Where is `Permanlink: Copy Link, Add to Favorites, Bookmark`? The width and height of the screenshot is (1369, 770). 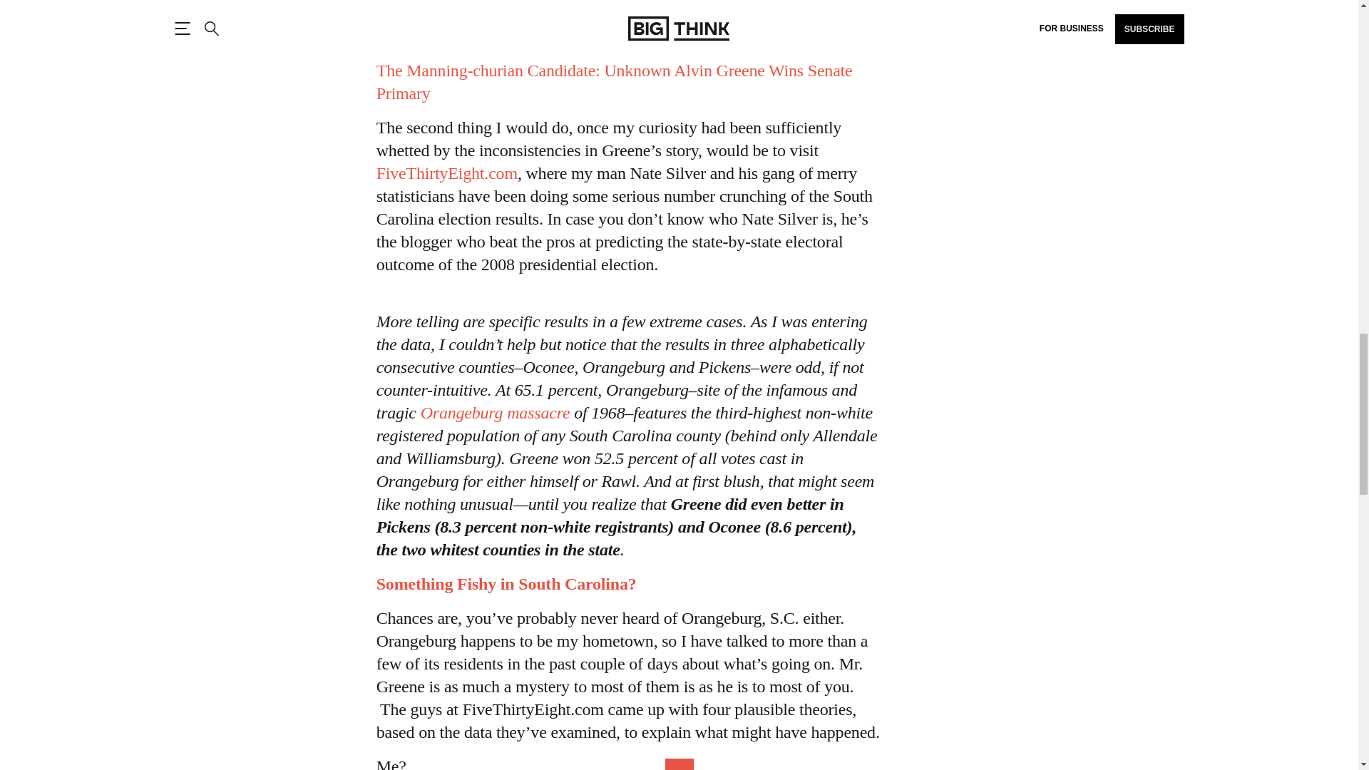
Permanlink: Copy Link, Add to Favorites, Bookmark is located at coordinates (615, 81).